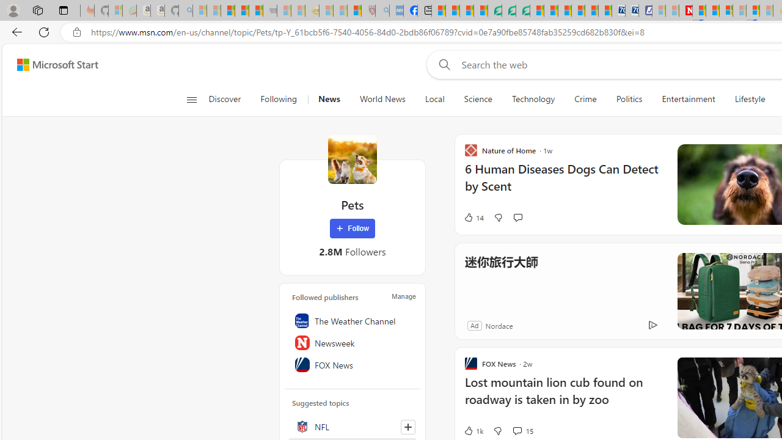 The width and height of the screenshot is (782, 440). Describe the element at coordinates (424, 11) in the screenshot. I see `New tab` at that location.